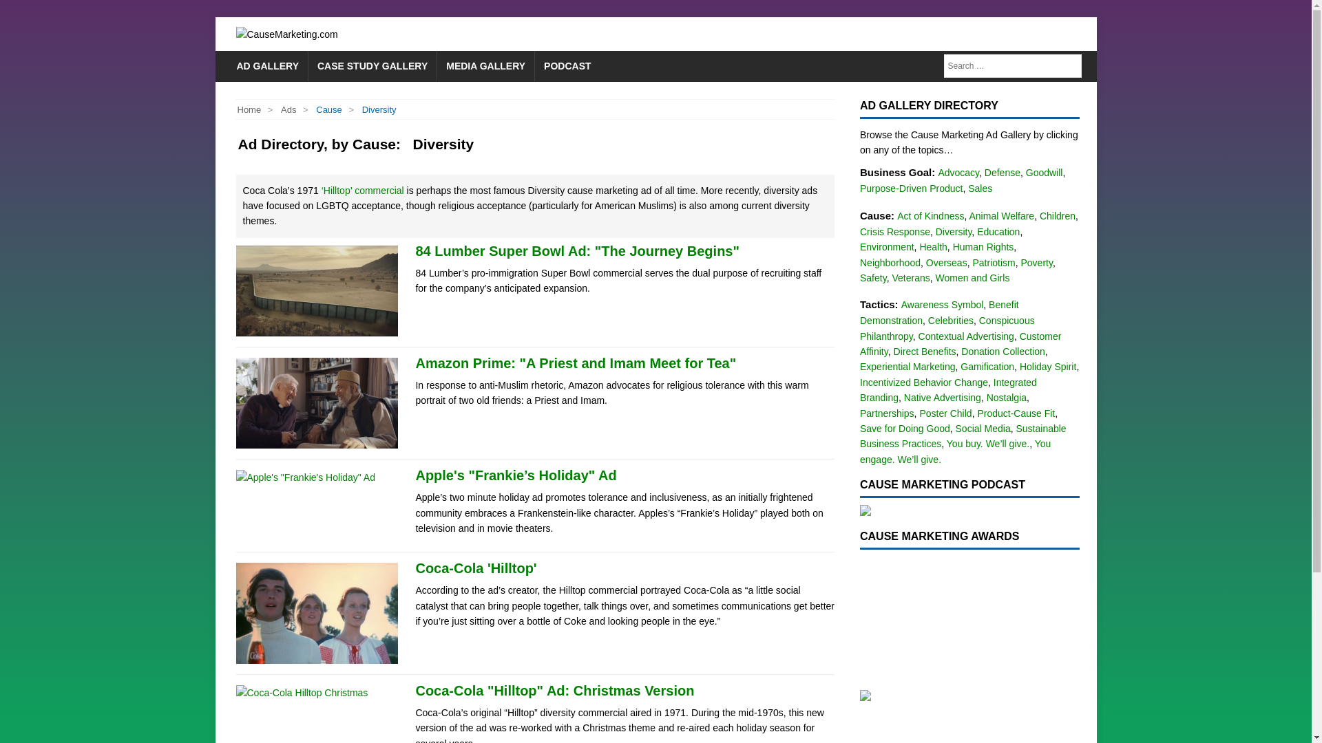 The width and height of the screenshot is (1322, 743). What do you see at coordinates (577, 250) in the screenshot?
I see `84 Lumber Super Bowl Ad: "The Journey Begins"` at bounding box center [577, 250].